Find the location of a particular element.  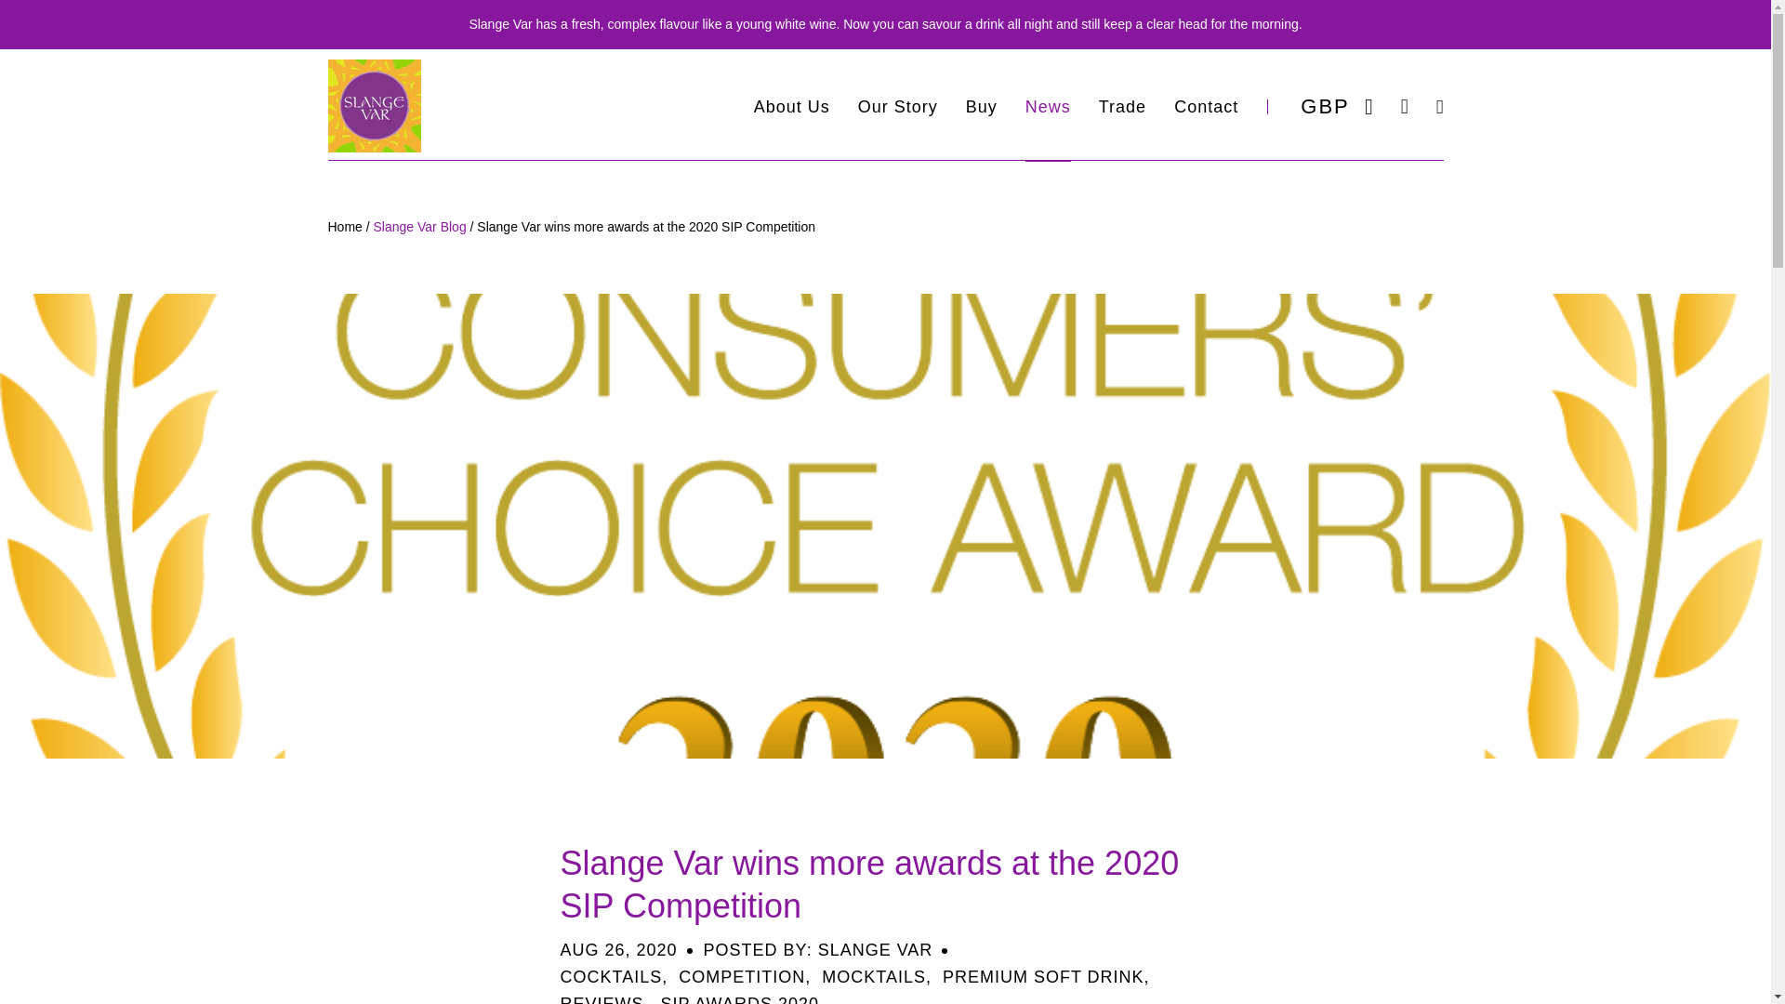

About Us is located at coordinates (791, 106).